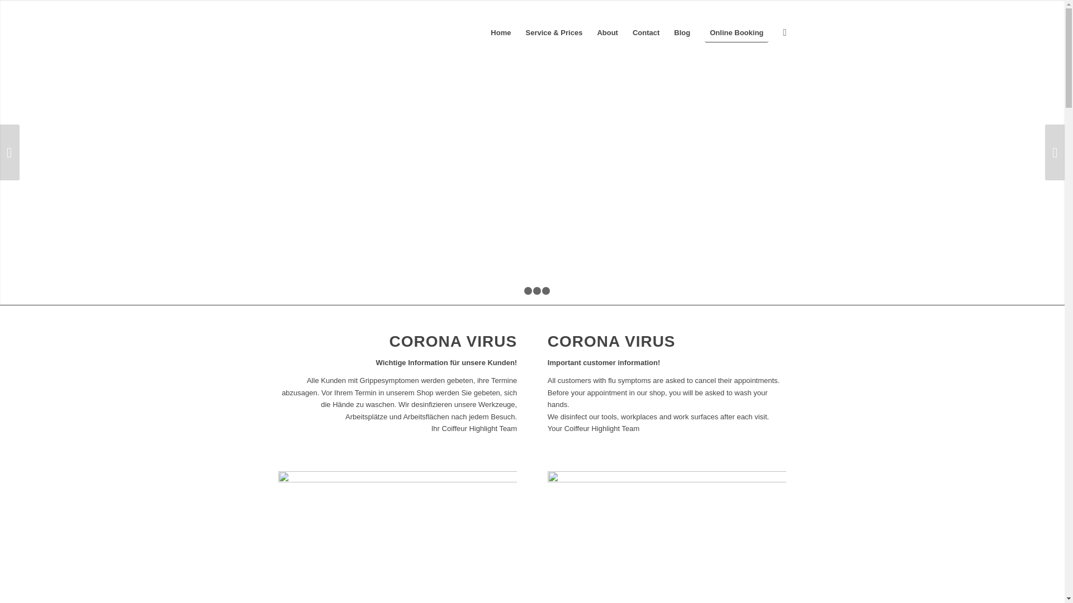 The height and width of the screenshot is (603, 1073). What do you see at coordinates (537, 291) in the screenshot?
I see `3` at bounding box center [537, 291].